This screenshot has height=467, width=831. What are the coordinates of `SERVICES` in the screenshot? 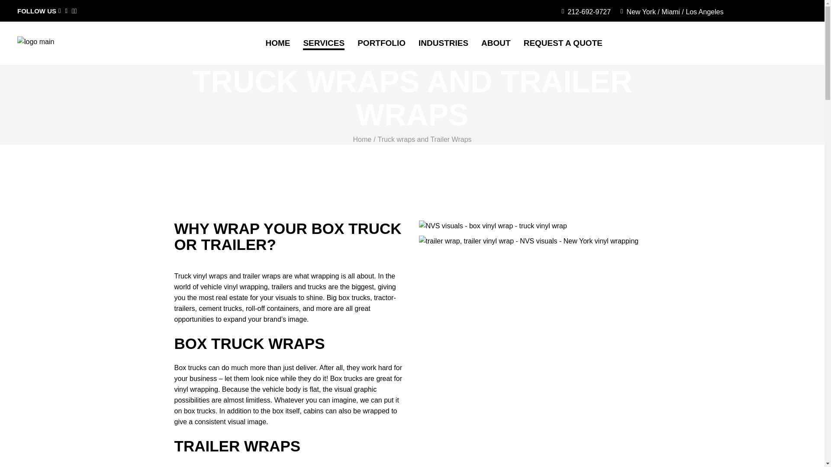 It's located at (324, 43).